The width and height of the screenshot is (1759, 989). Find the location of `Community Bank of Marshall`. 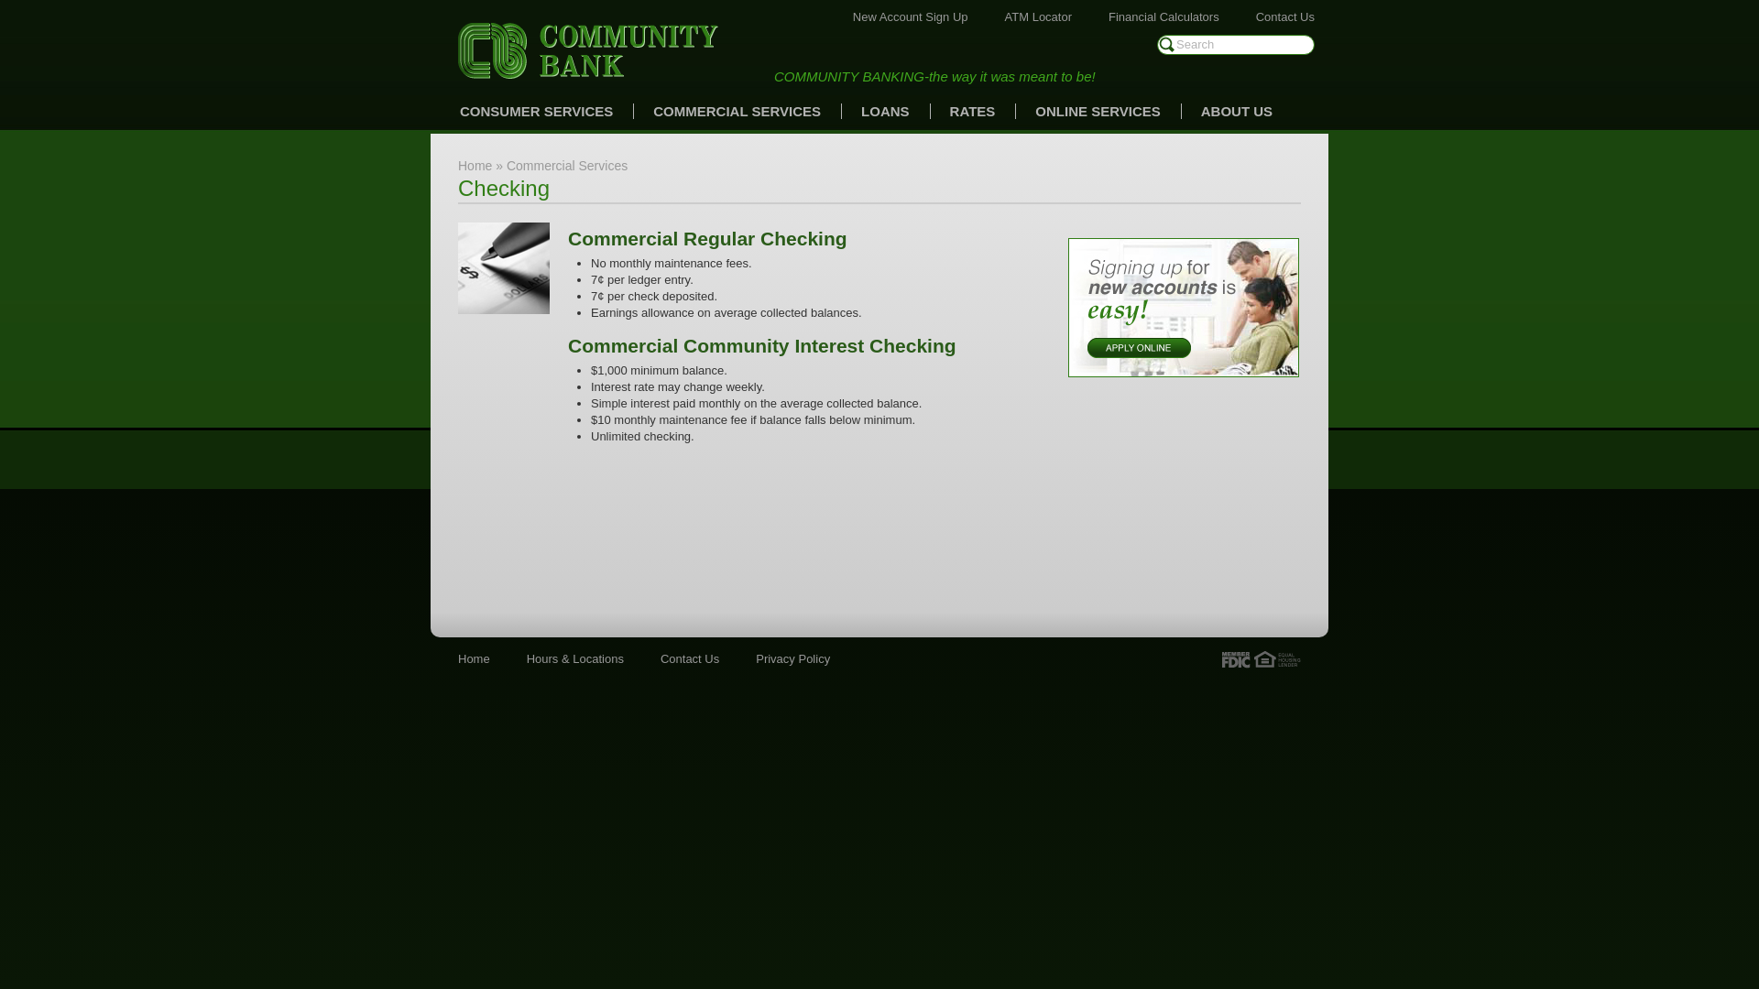

Community Bank of Marshall is located at coordinates (588, 51).